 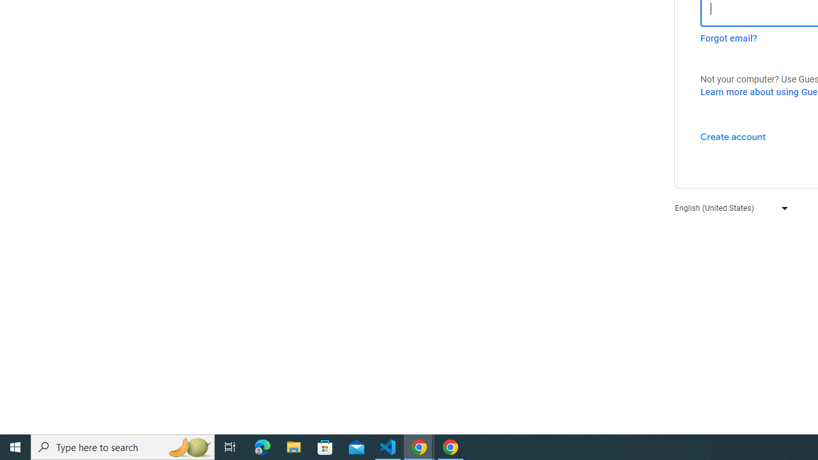 What do you see at coordinates (729, 38) in the screenshot?
I see `Forgot email?` at bounding box center [729, 38].